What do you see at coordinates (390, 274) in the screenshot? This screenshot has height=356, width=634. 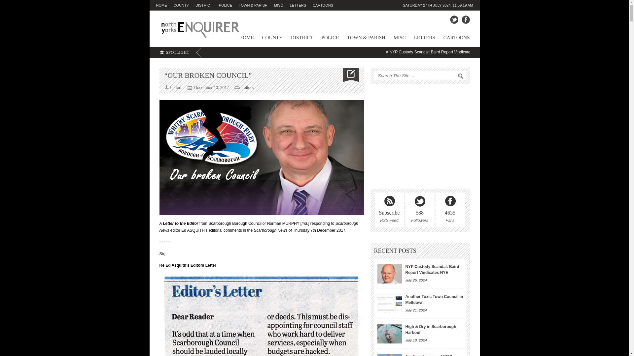 I see `NYP Custody Scandal: Baird Report Vindicates NYE` at bounding box center [390, 274].